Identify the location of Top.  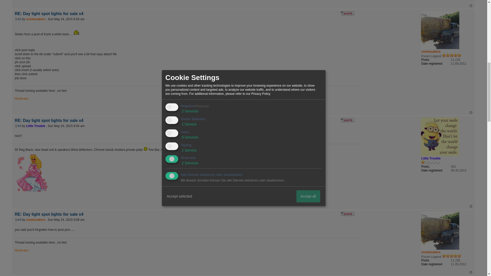
(471, 6).